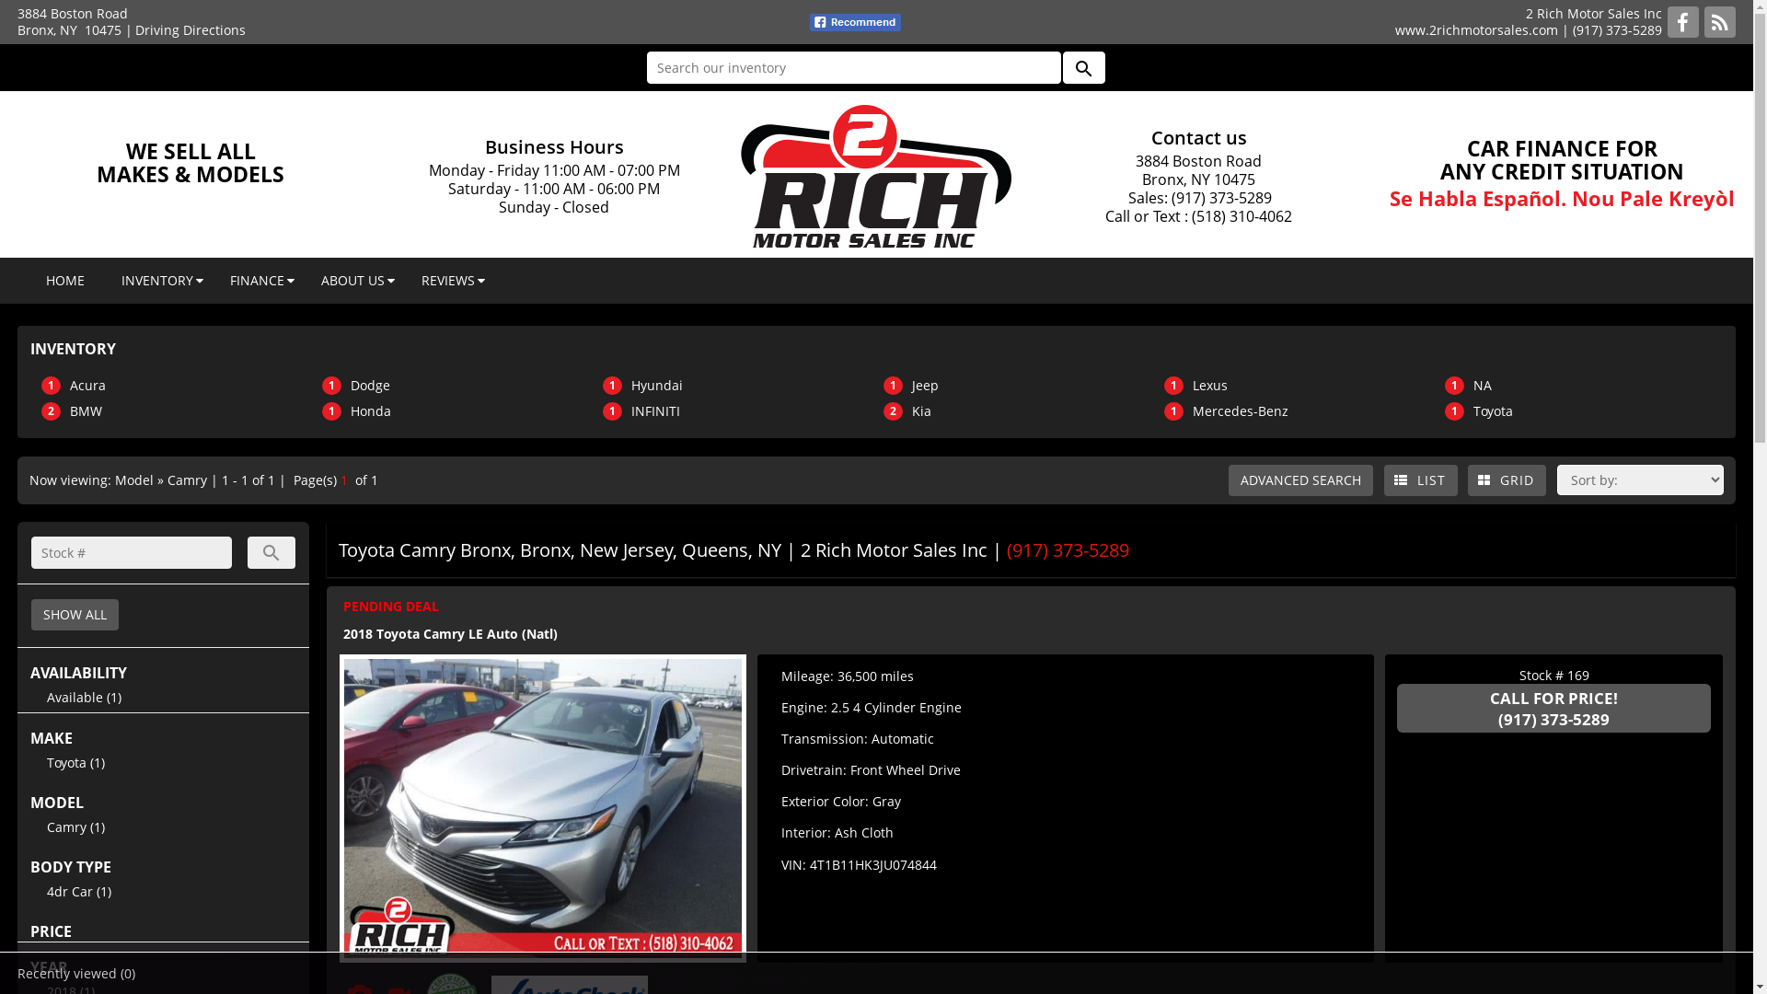 This screenshot has height=994, width=1767. I want to click on 1, so click(344, 480).